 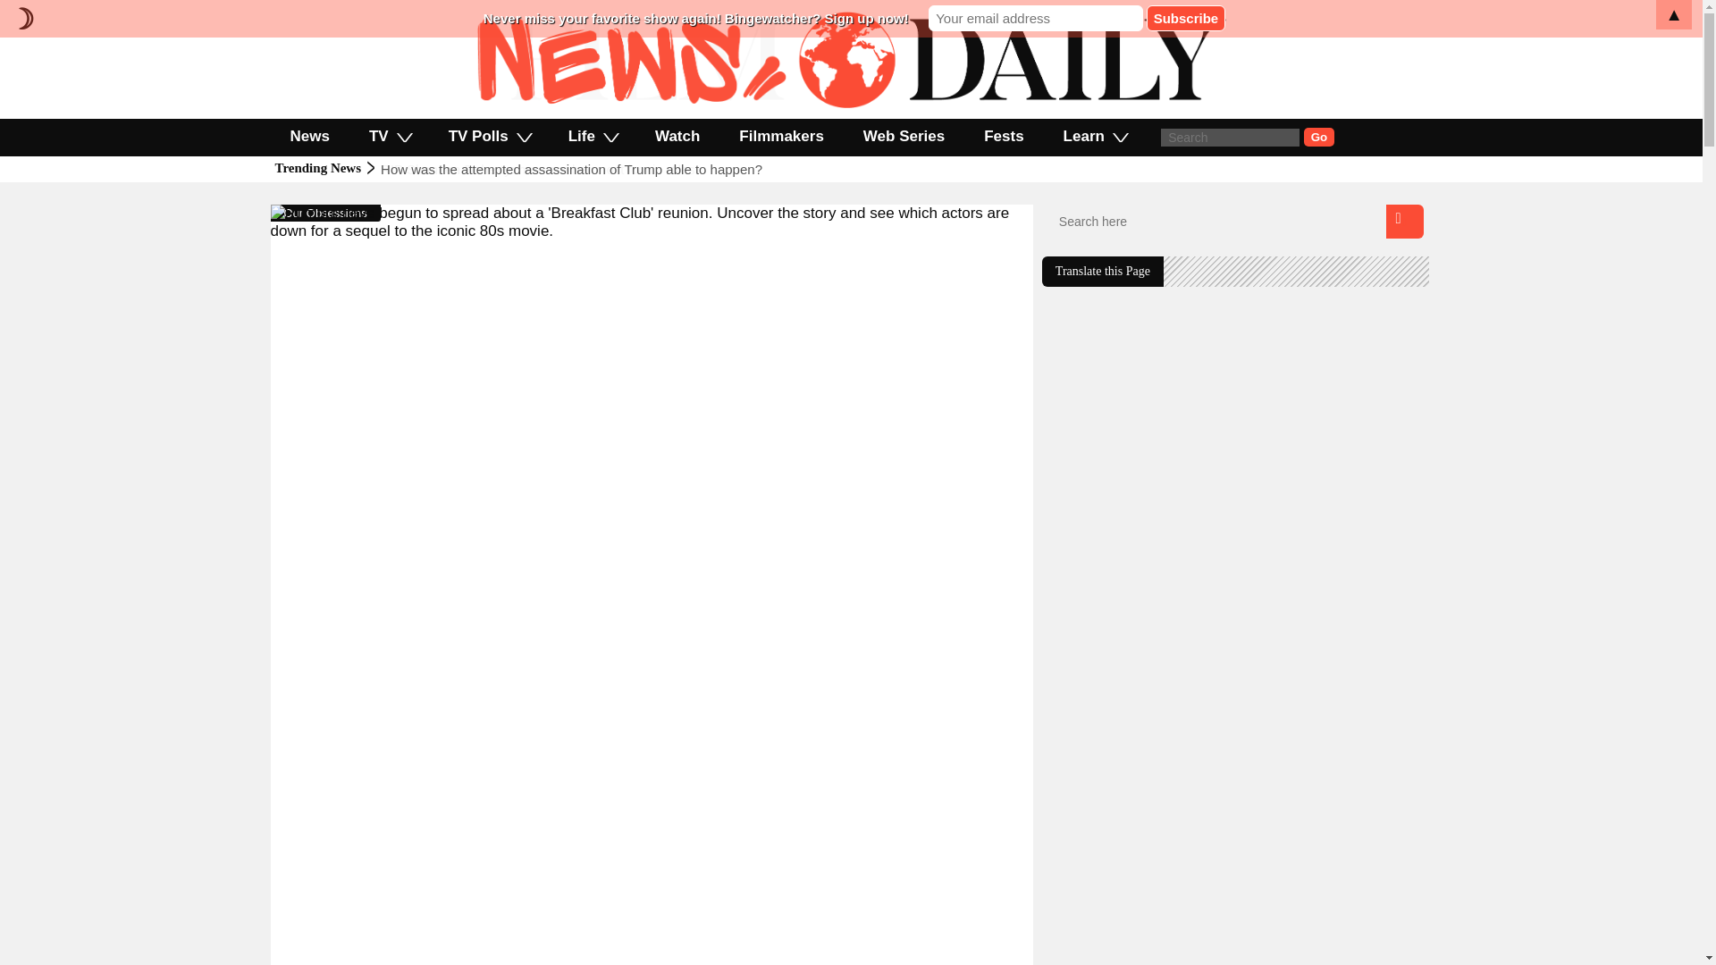 I want to click on Filmmakers, so click(x=781, y=136).